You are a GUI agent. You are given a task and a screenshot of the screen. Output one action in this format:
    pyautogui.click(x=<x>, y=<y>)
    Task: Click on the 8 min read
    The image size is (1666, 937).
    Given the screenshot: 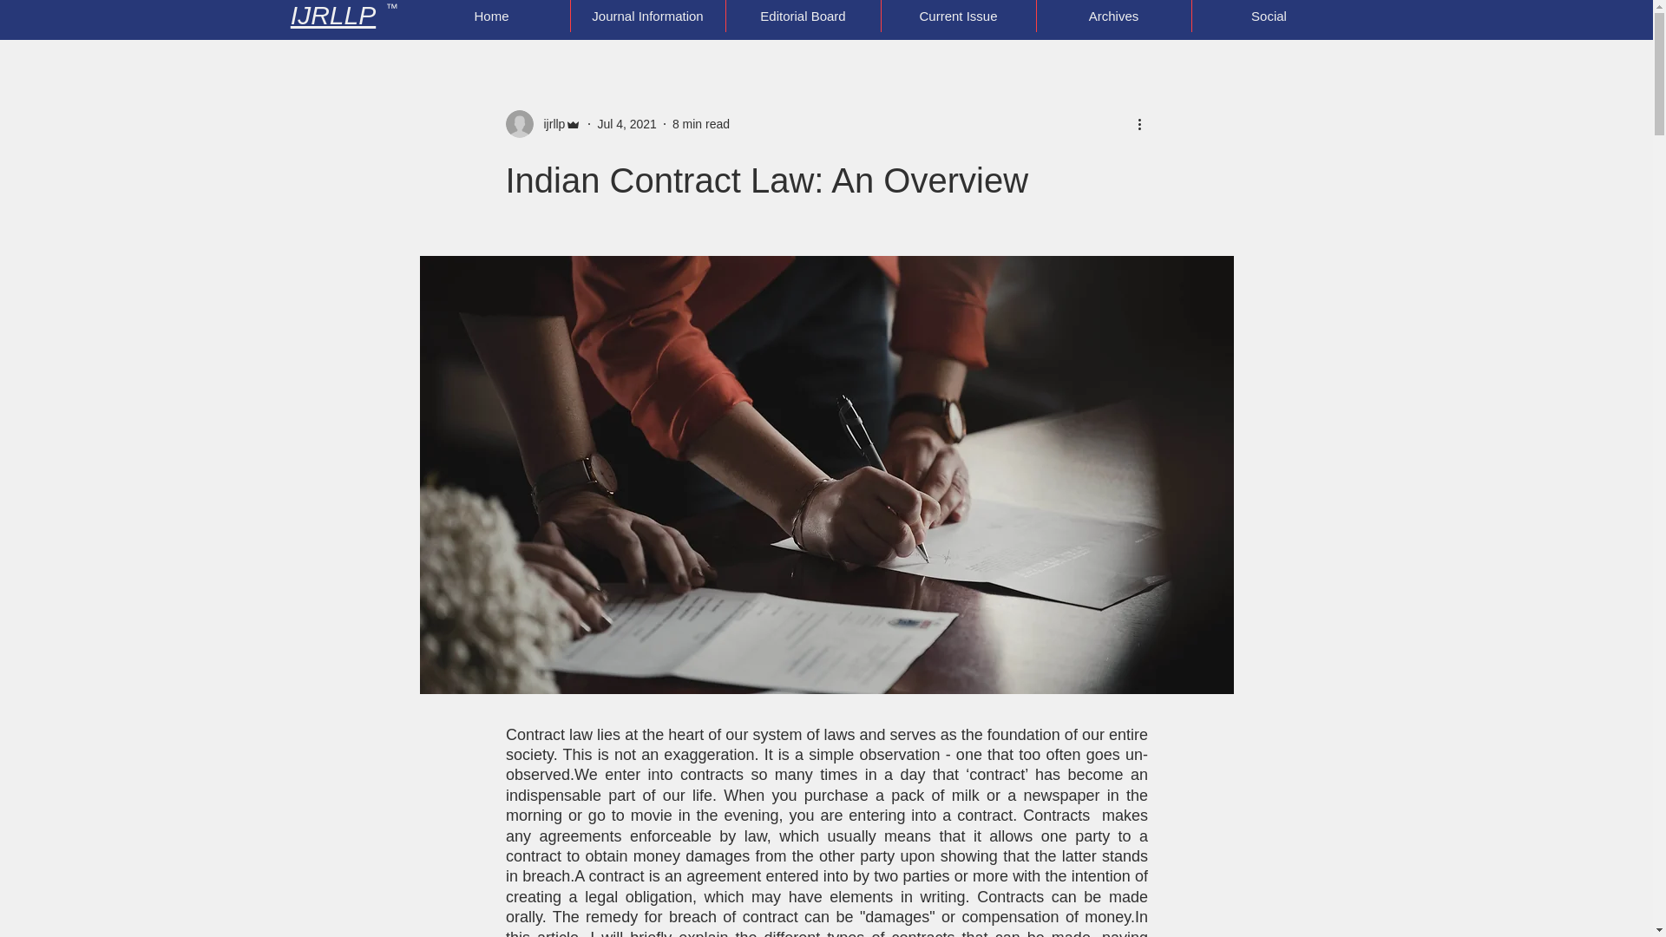 What is the action you would take?
    pyautogui.click(x=701, y=123)
    